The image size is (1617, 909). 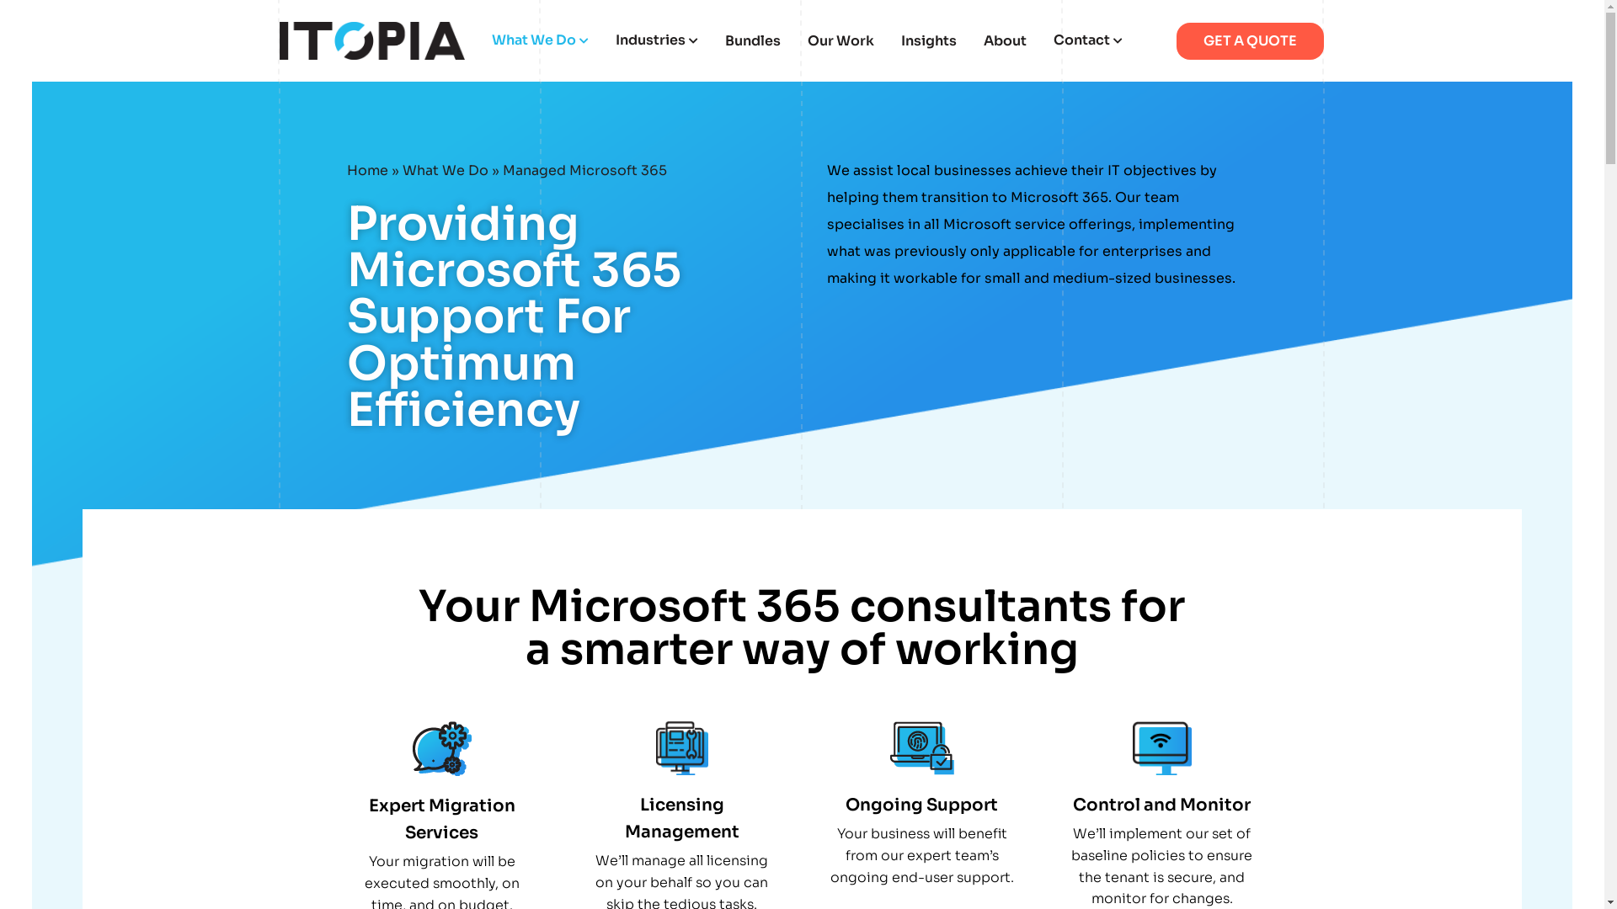 I want to click on Contact, so click(x=1088, y=40).